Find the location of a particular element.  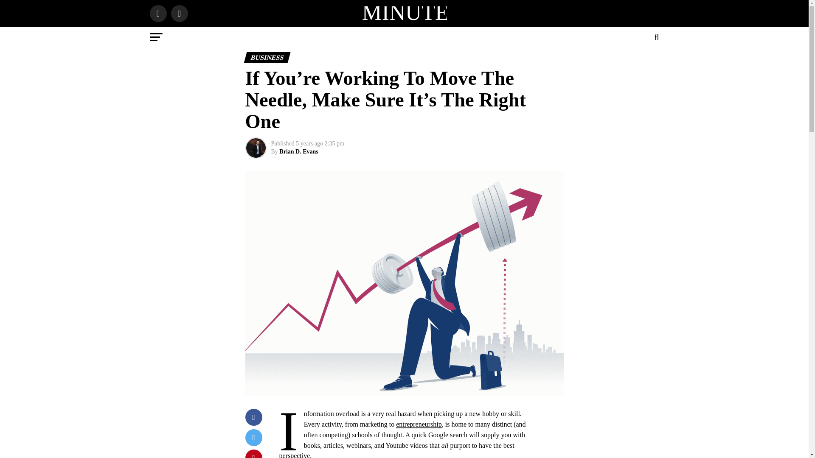

Posts by Brian D. Evans is located at coordinates (298, 151).